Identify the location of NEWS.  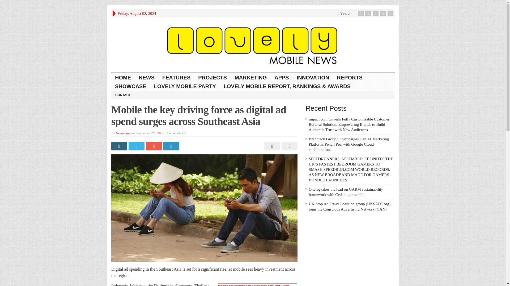
(147, 77).